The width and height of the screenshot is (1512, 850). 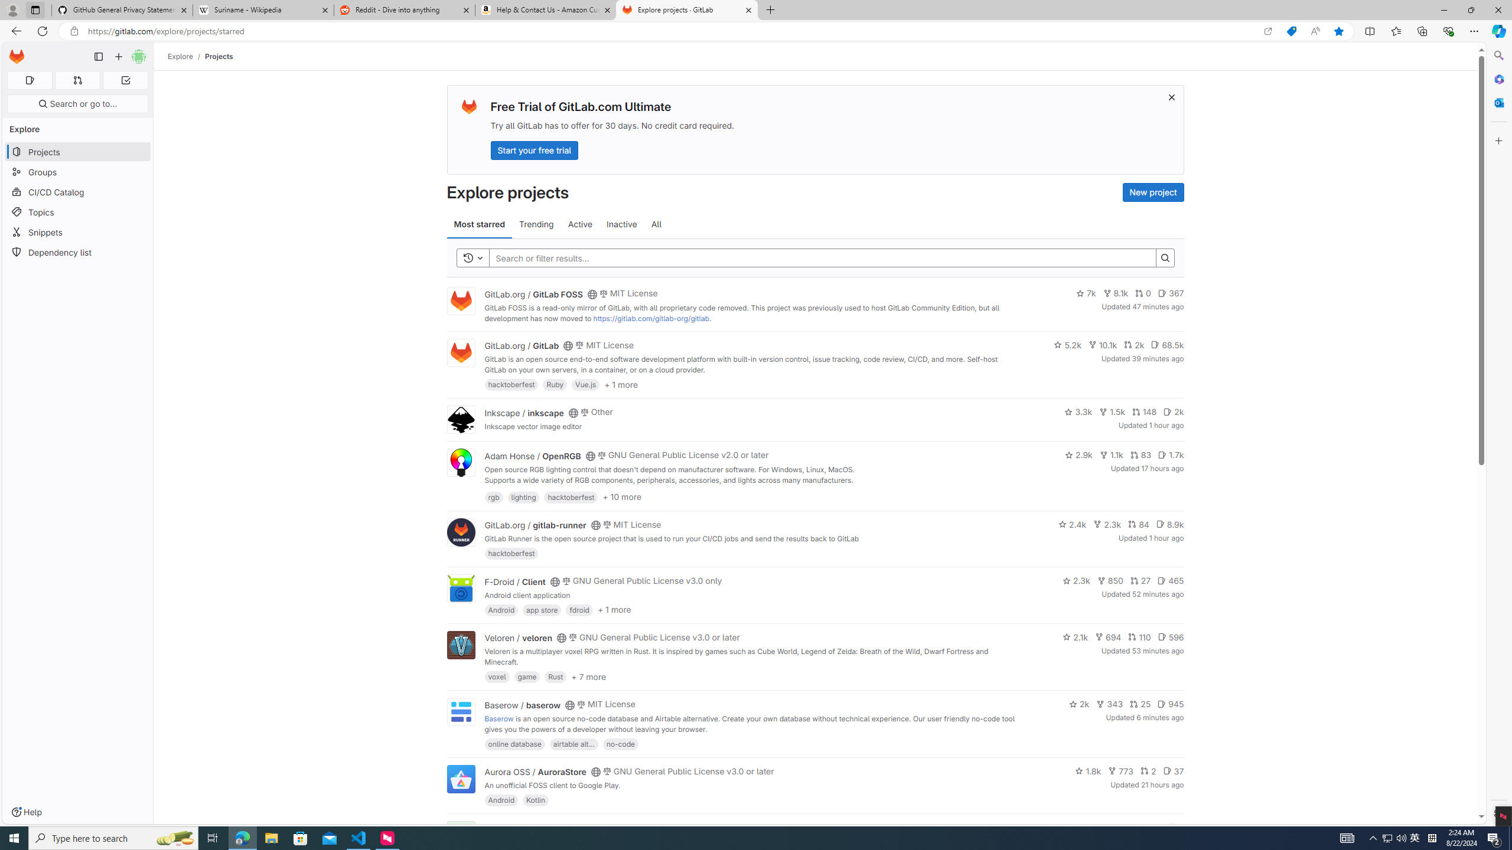 What do you see at coordinates (1112, 455) in the screenshot?
I see `1.1k` at bounding box center [1112, 455].